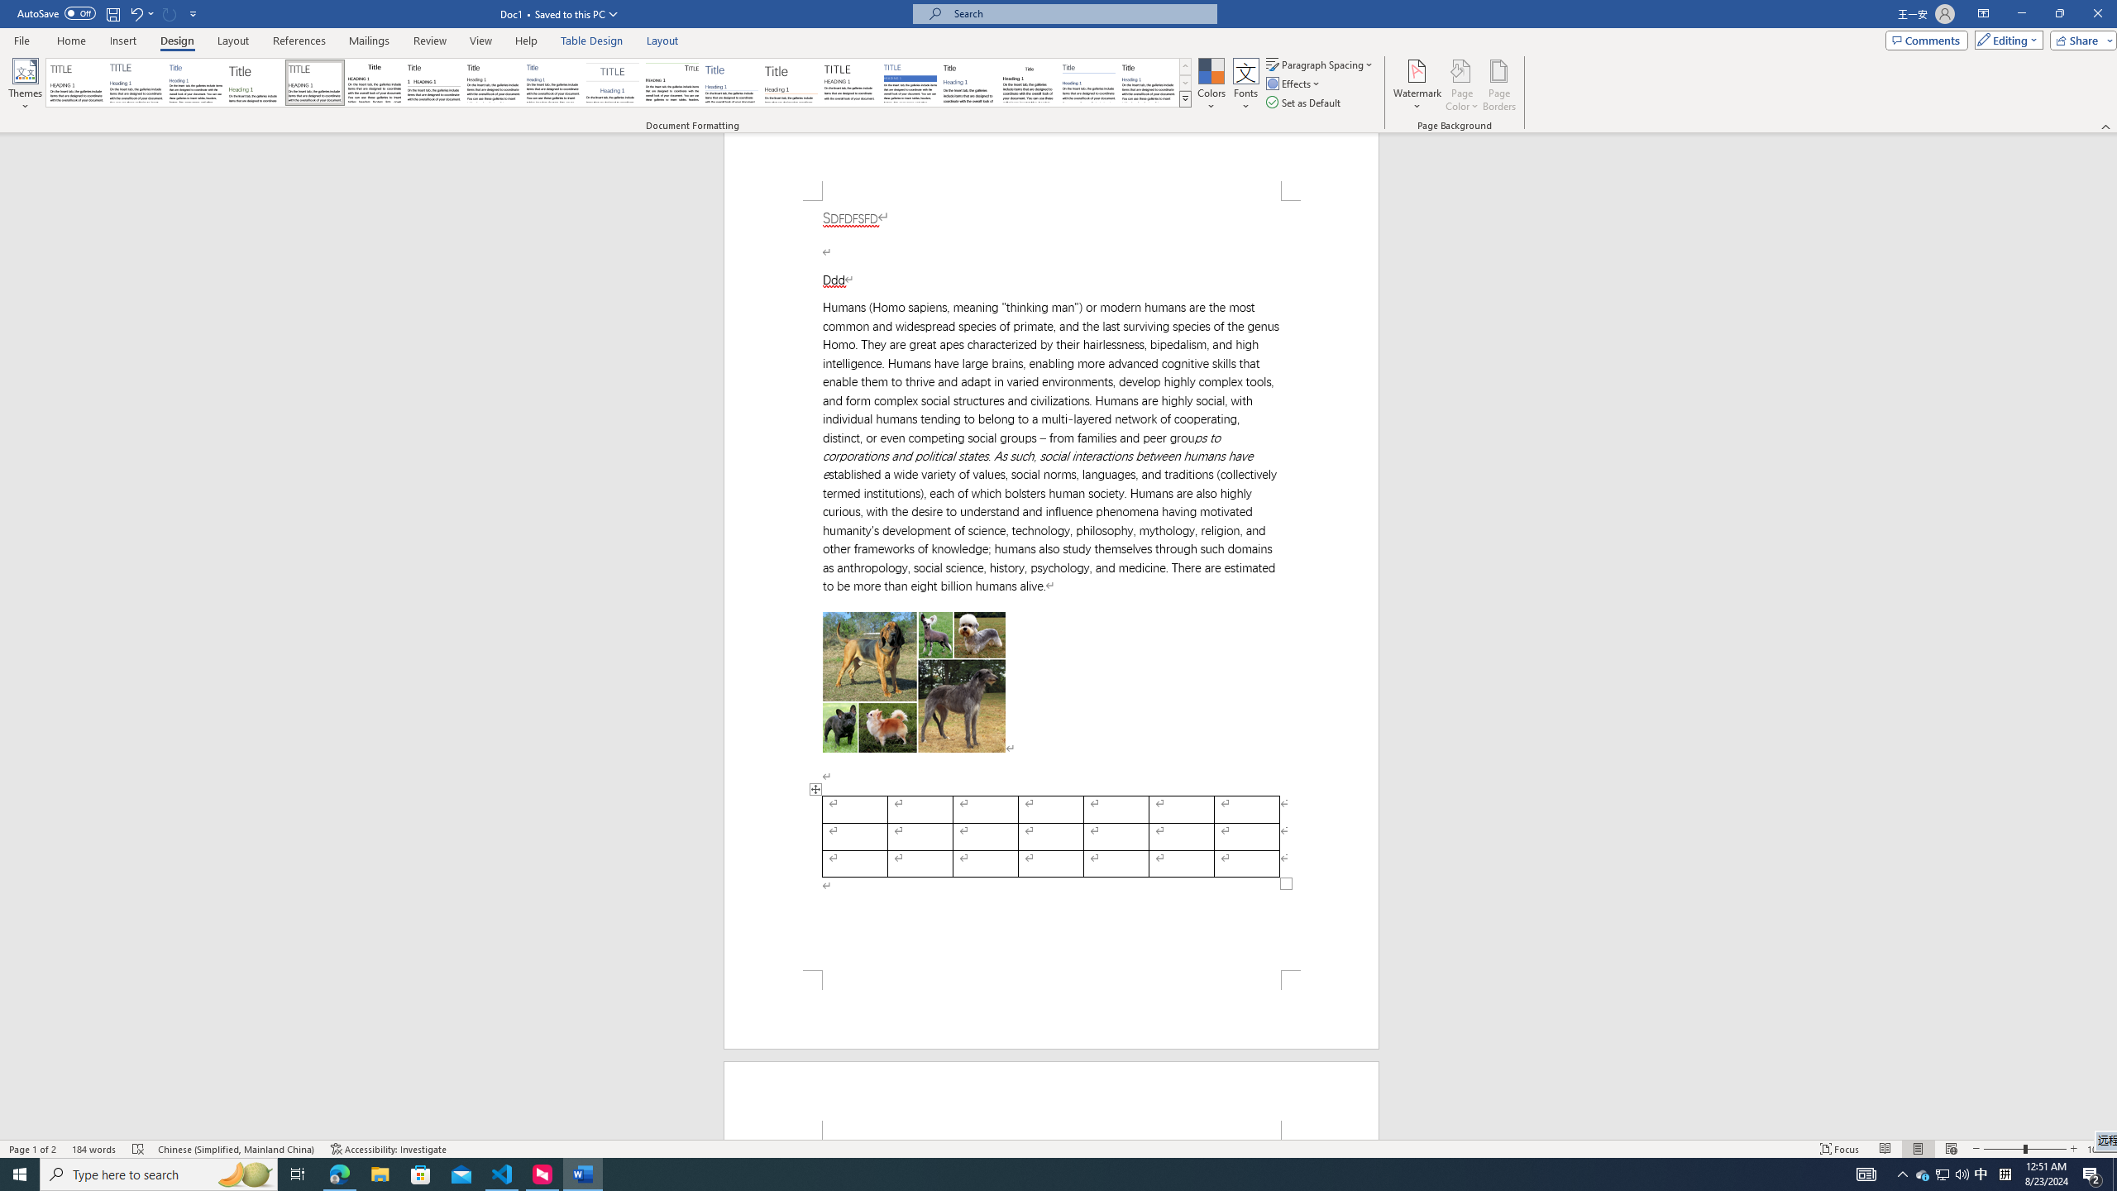 Image resolution: width=2117 pixels, height=1191 pixels. Describe the element at coordinates (1294, 83) in the screenshot. I see `Effects` at that location.